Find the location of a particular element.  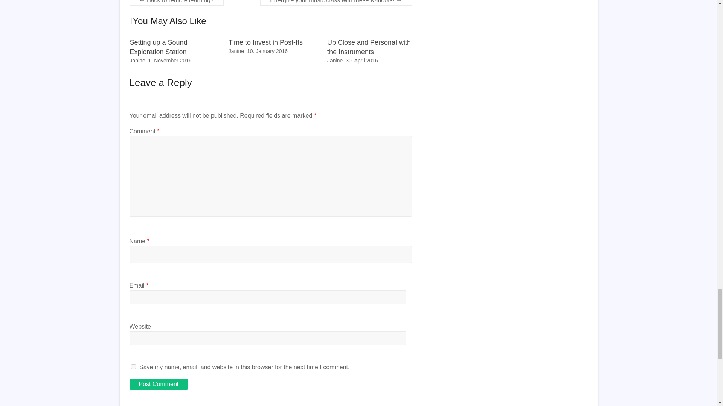

02:48 is located at coordinates (169, 60).